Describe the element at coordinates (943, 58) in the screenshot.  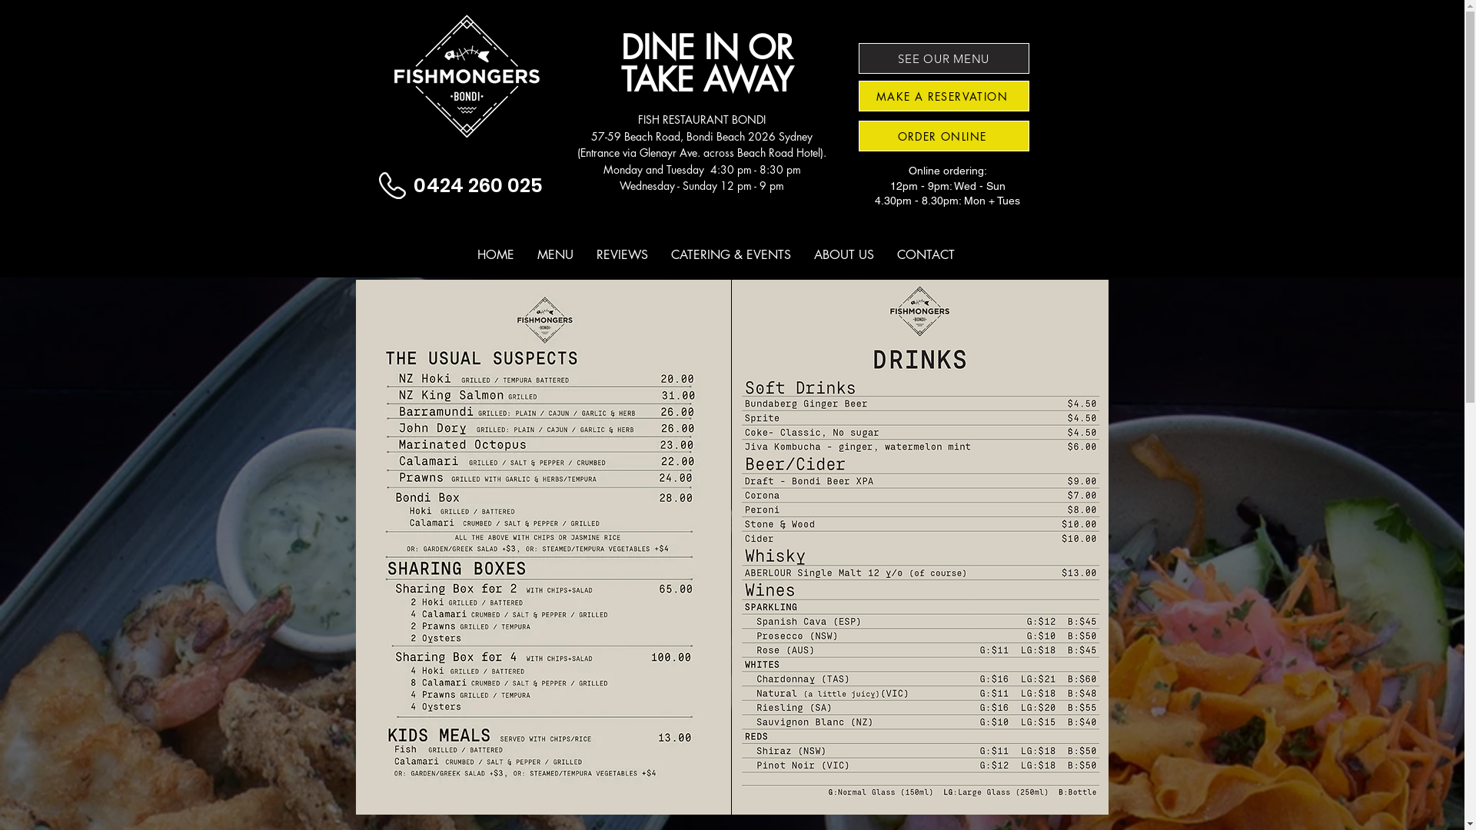
I see `SEE OUR MENU` at that location.